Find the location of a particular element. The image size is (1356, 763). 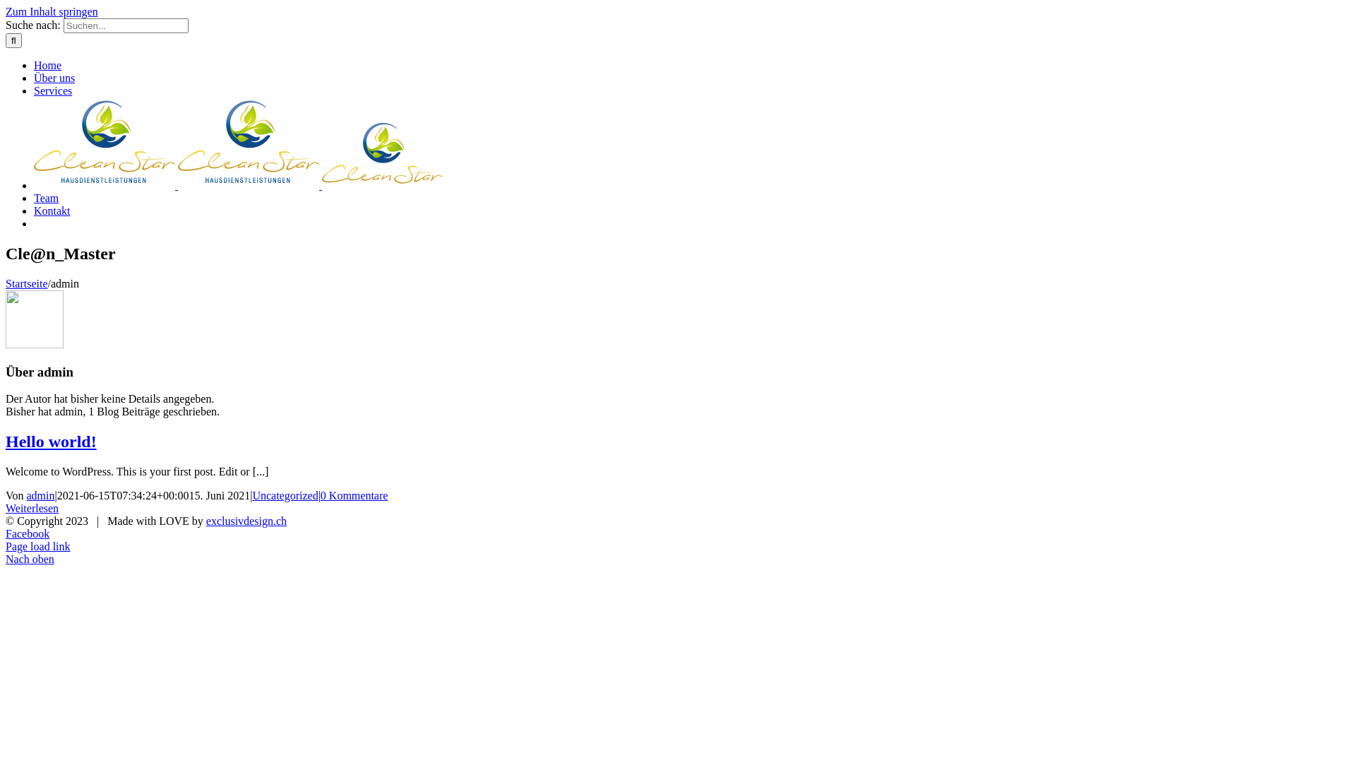

Zum Inhalt springen is located at coordinates (52, 11).